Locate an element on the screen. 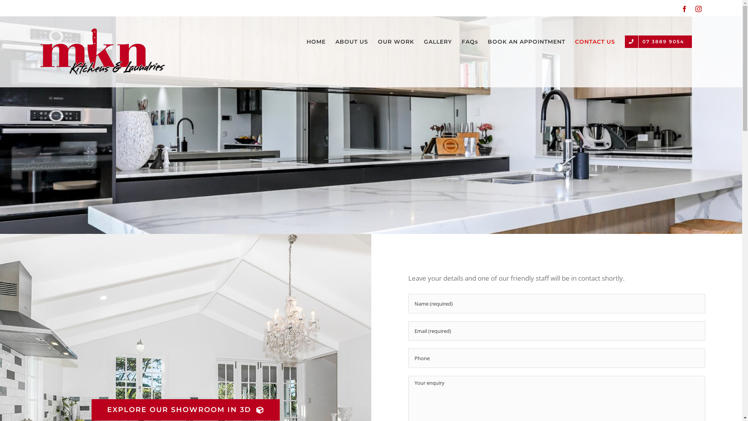 This screenshot has height=421, width=748. BOOK AN APPOINTMENT is located at coordinates (527, 42).